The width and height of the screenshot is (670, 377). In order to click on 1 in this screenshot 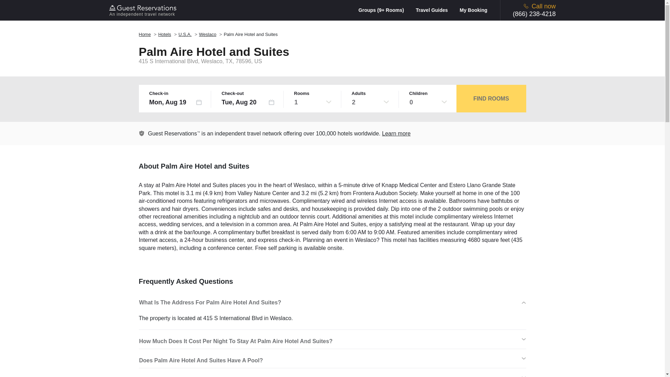, I will do `click(313, 102)`.